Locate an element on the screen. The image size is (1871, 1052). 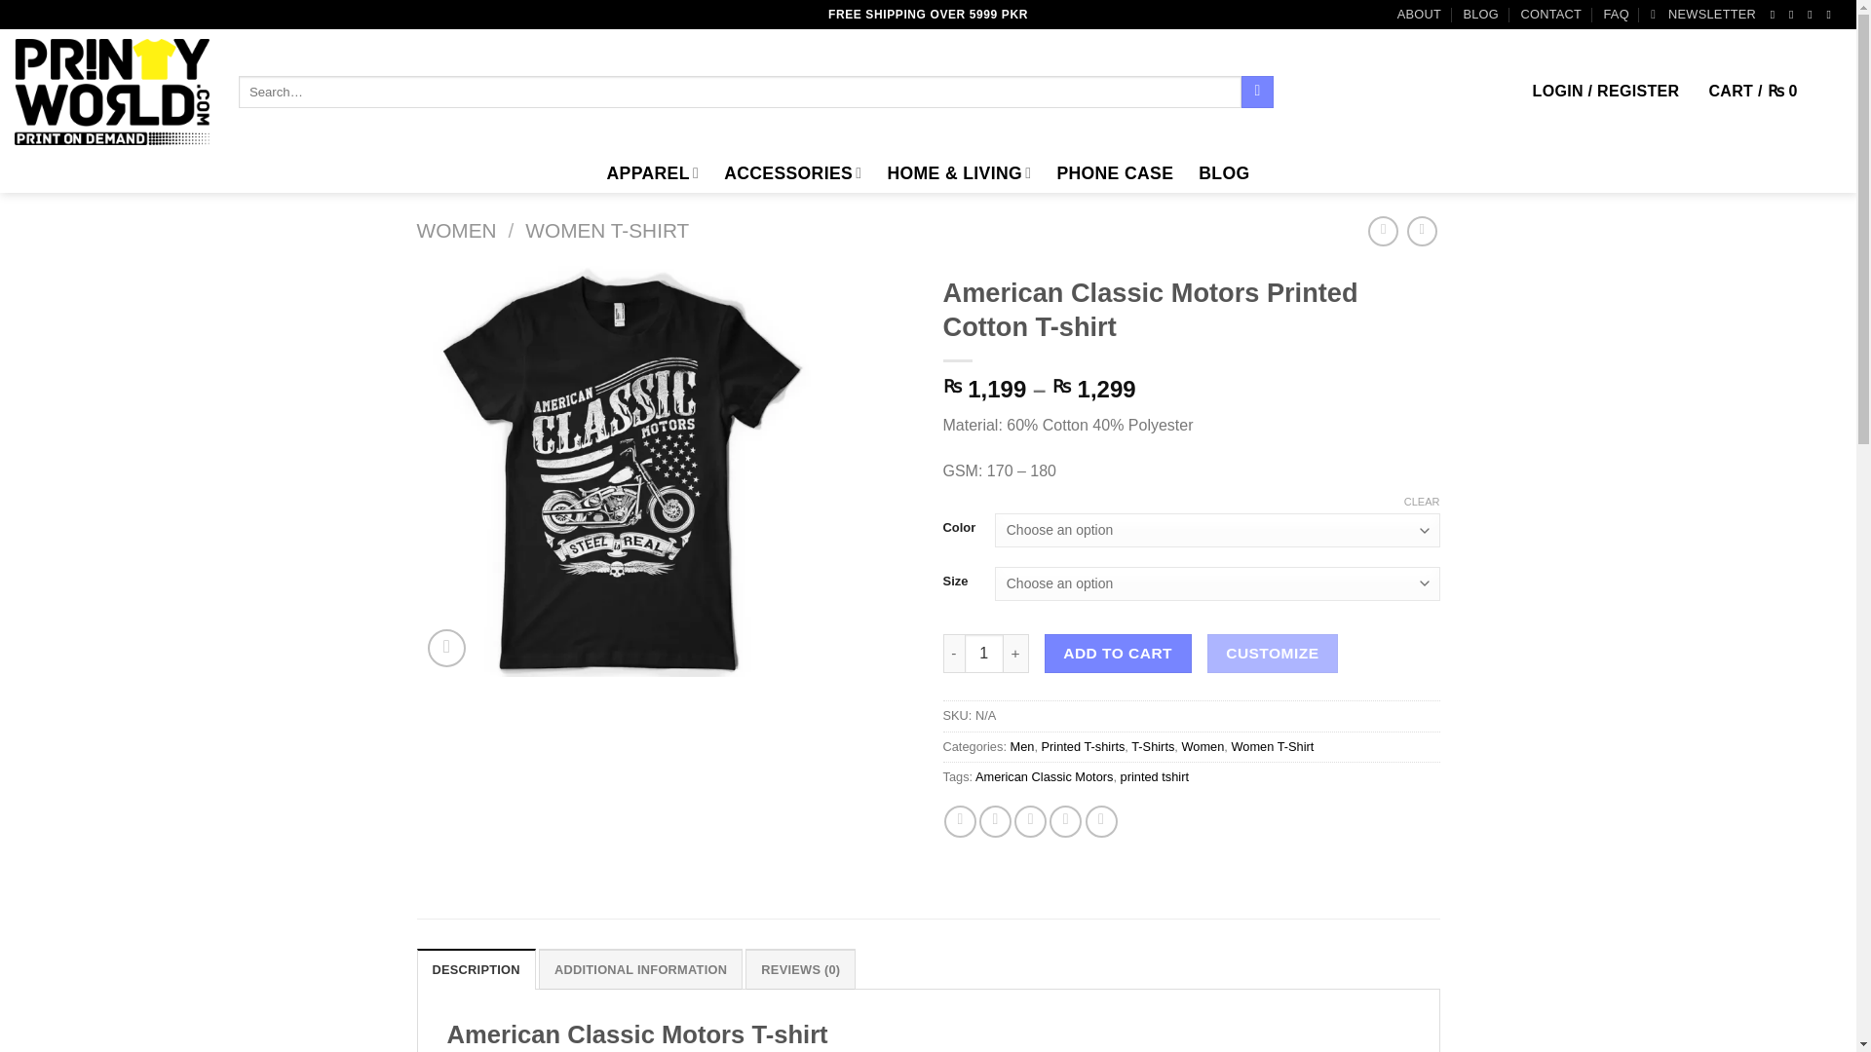
1 is located at coordinates (984, 654).